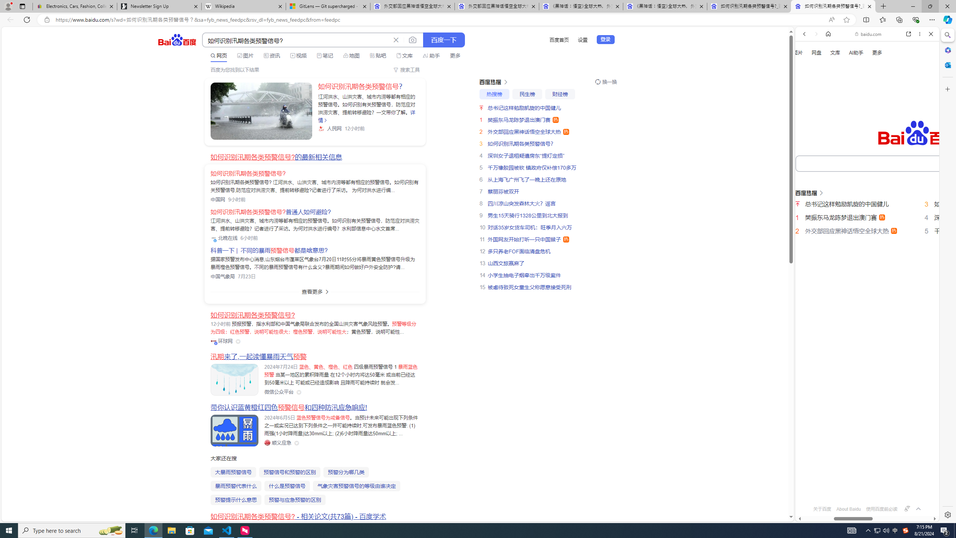 The width and height of the screenshot is (956, 538). I want to click on OFTV - Enjoy videos from your favorite OF creators!, so click(864, 495).